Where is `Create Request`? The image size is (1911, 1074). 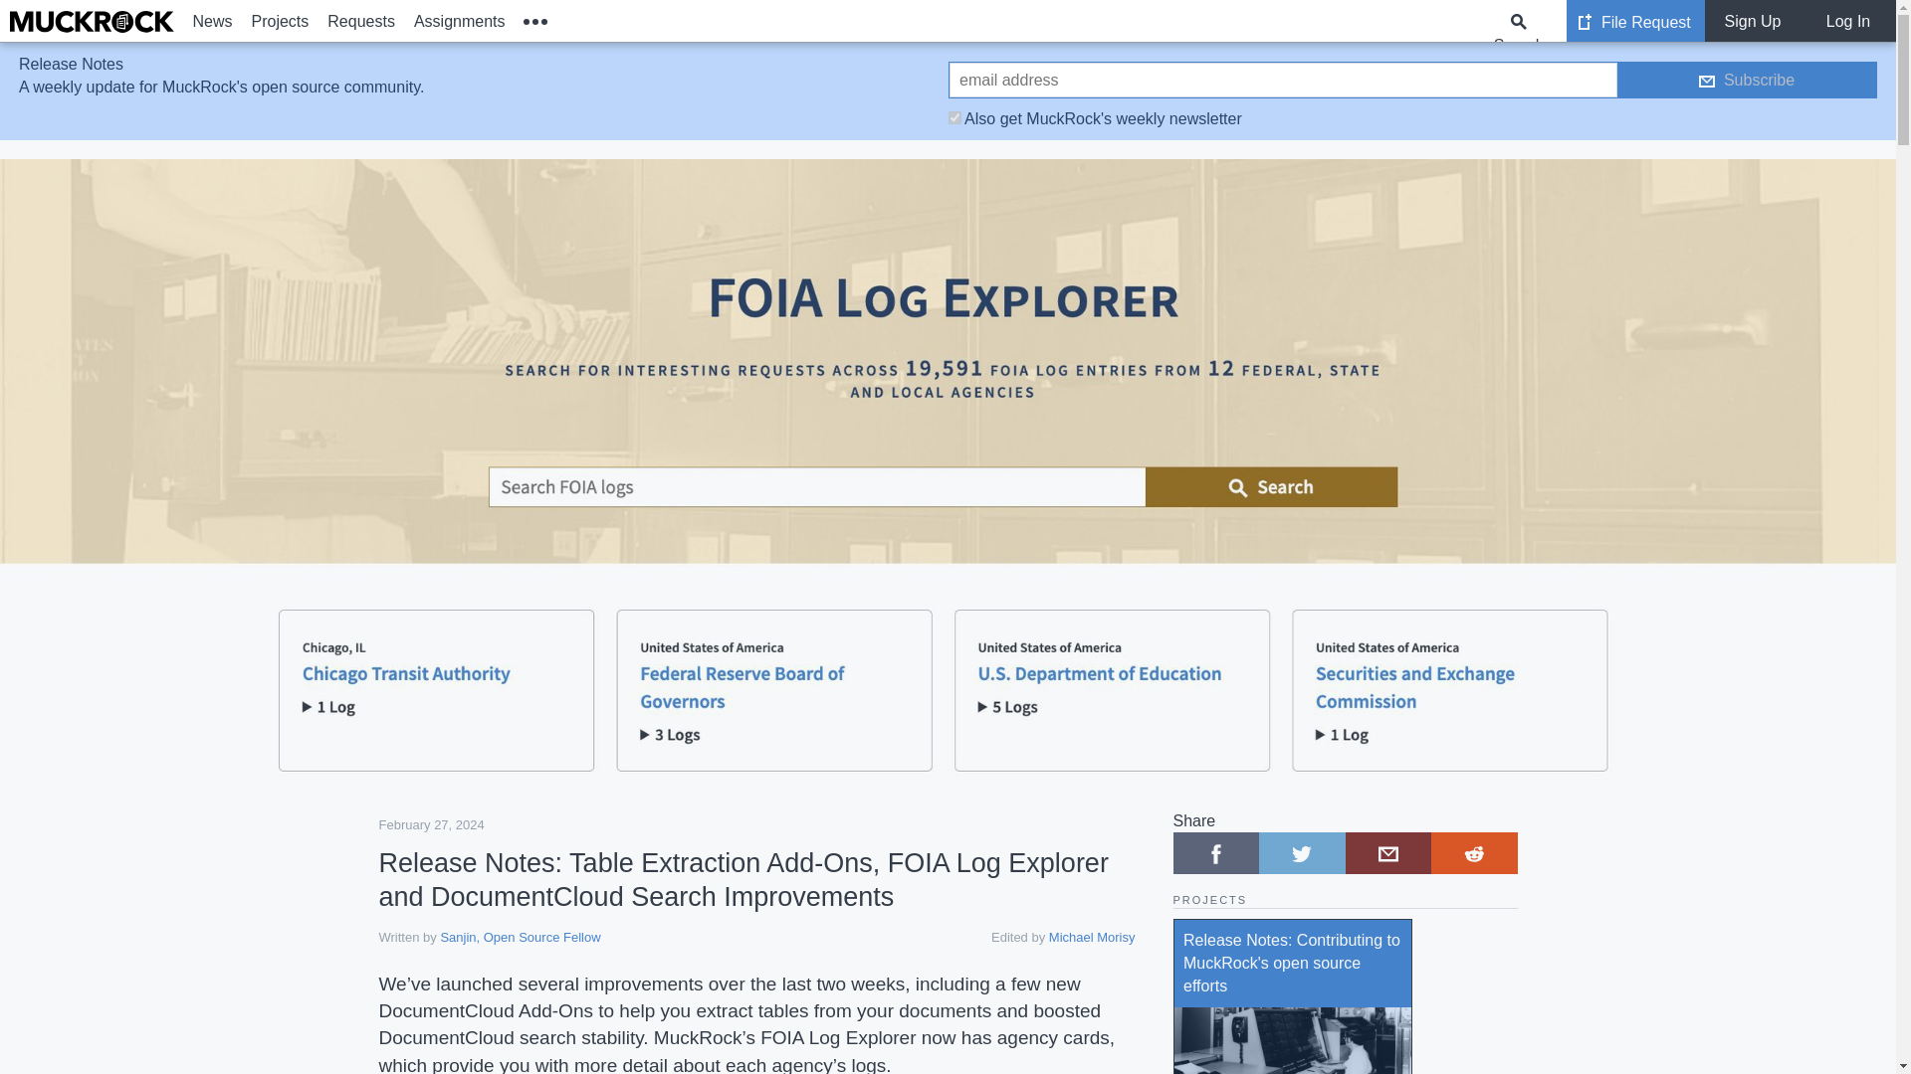
Create Request is located at coordinates (1585, 22).